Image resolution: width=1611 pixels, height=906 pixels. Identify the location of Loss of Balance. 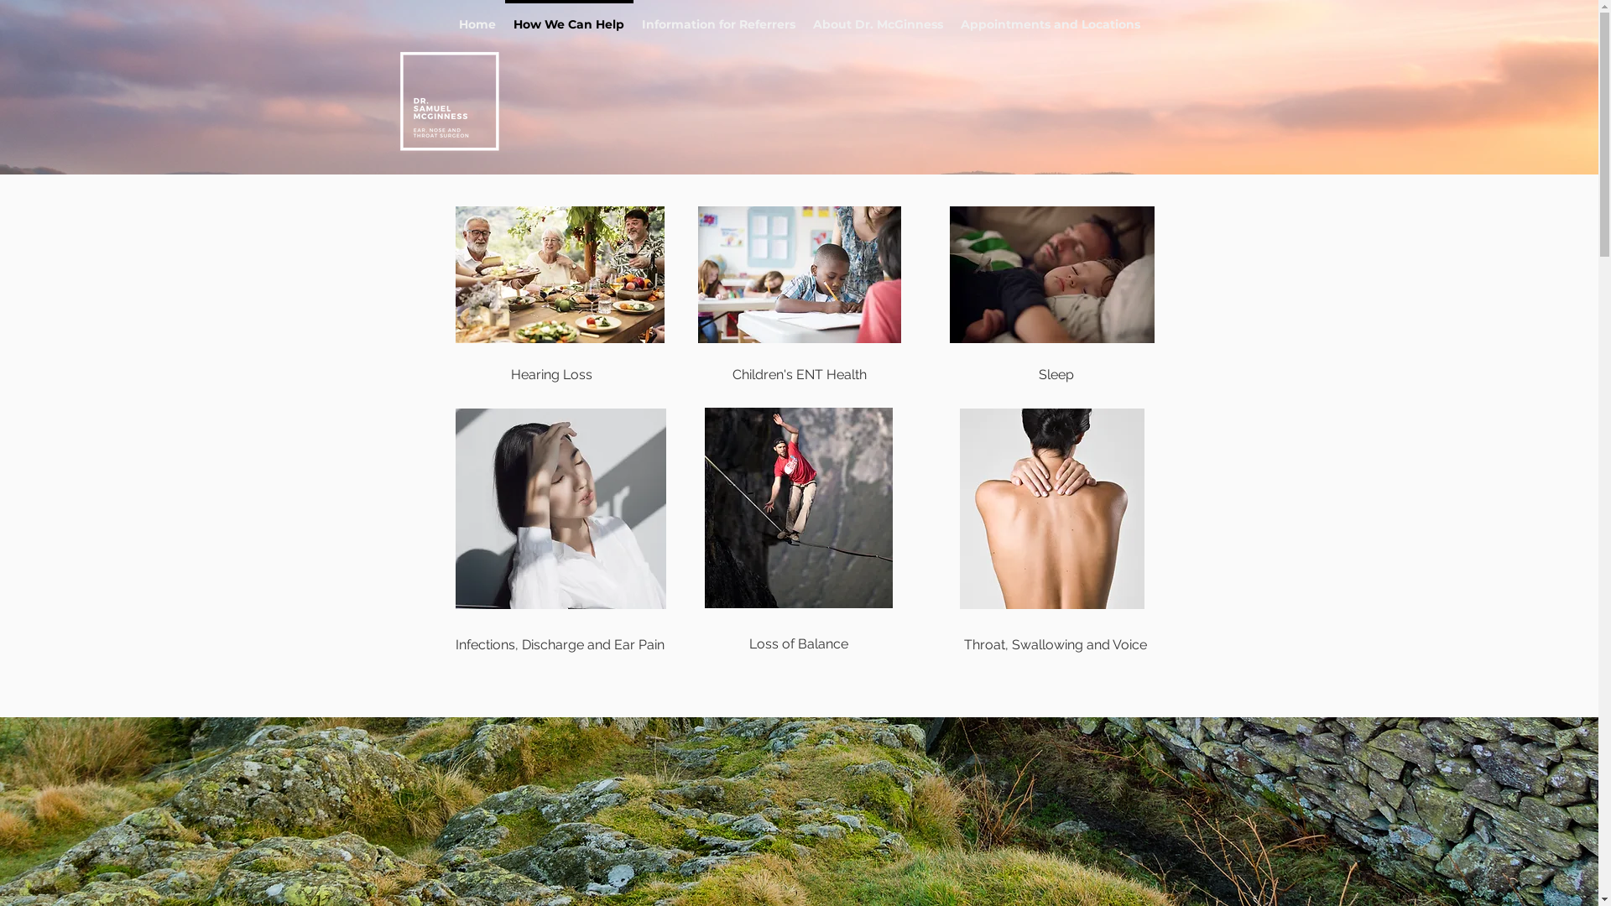
(799, 644).